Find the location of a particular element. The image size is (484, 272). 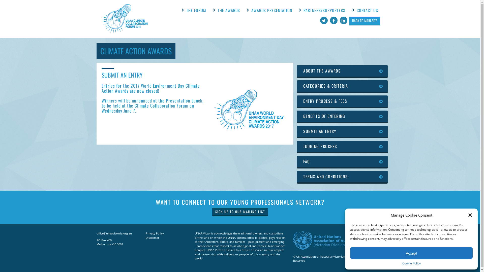

CONTACT US is located at coordinates (367, 10).